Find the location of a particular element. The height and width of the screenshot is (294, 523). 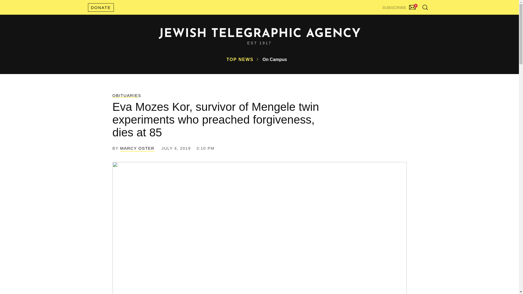

SUBSCRIBE is located at coordinates (400, 6).